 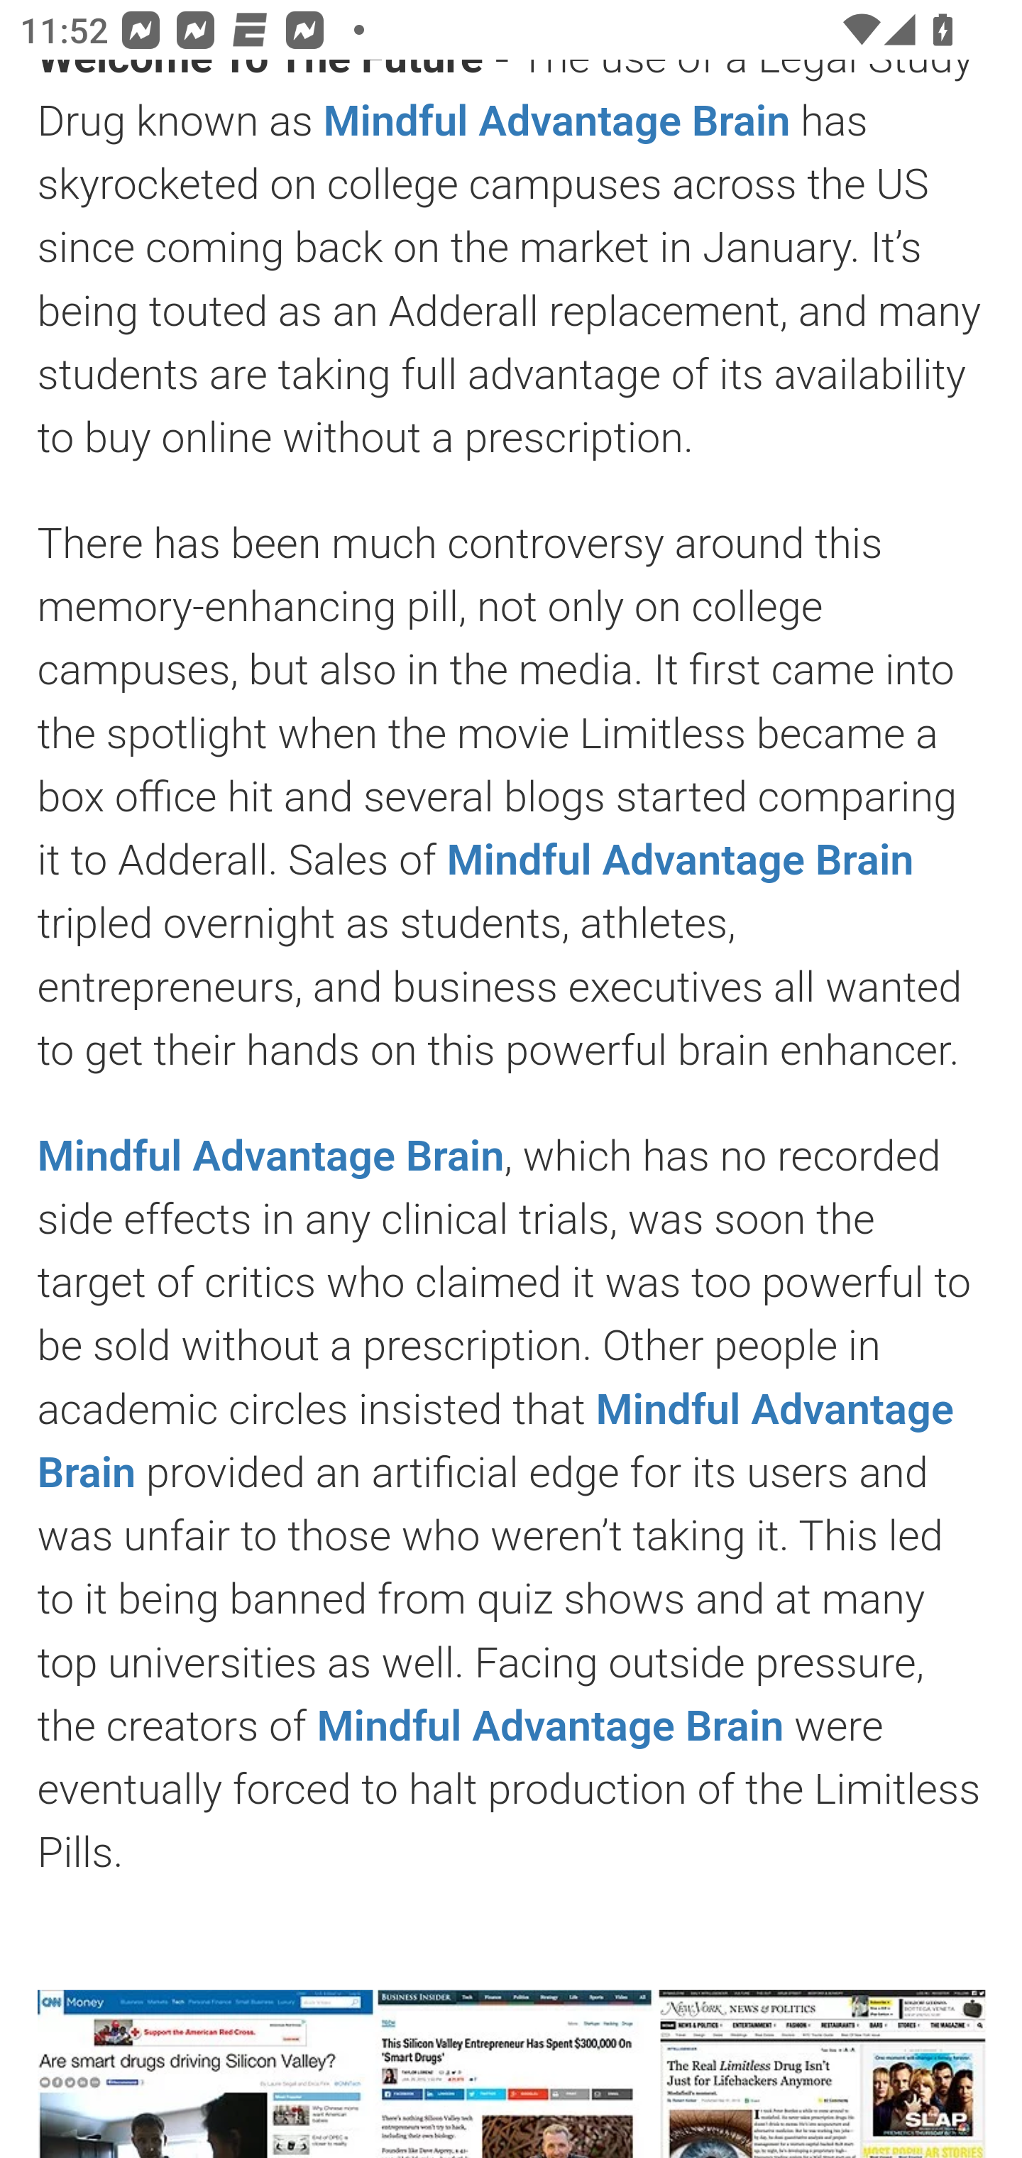 What do you see at coordinates (549, 1726) in the screenshot?
I see `click me Mindful Advantage Brain` at bounding box center [549, 1726].